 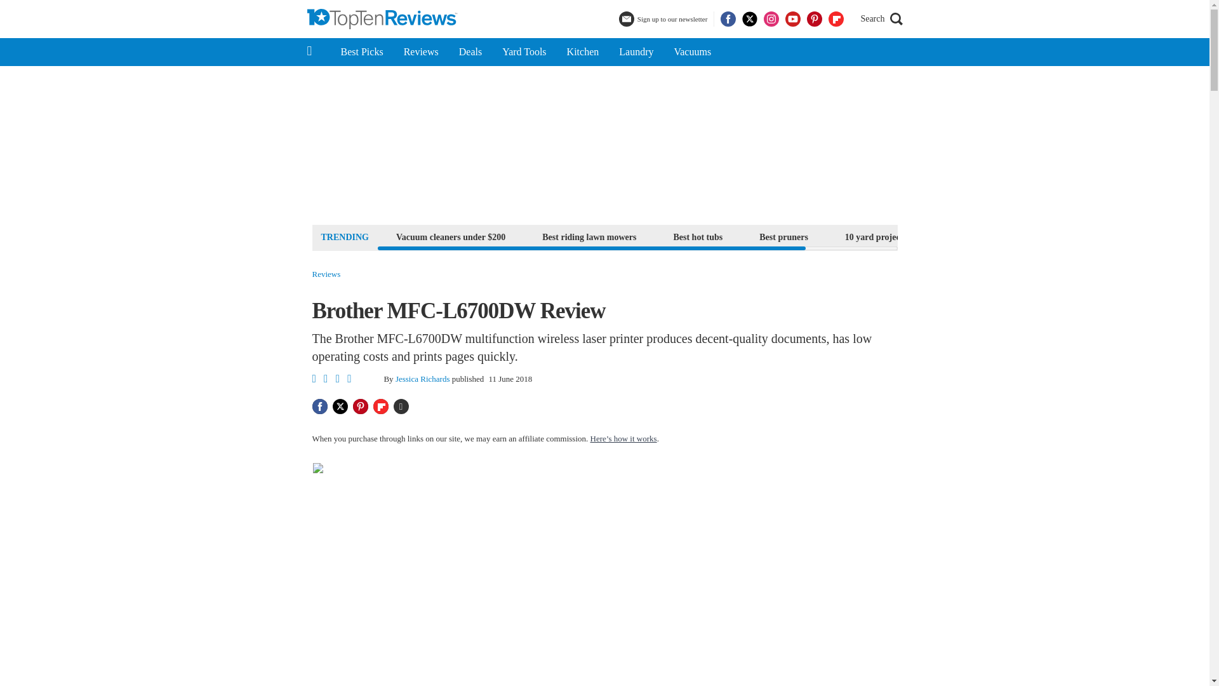 What do you see at coordinates (421, 52) in the screenshot?
I see `Reviews` at bounding box center [421, 52].